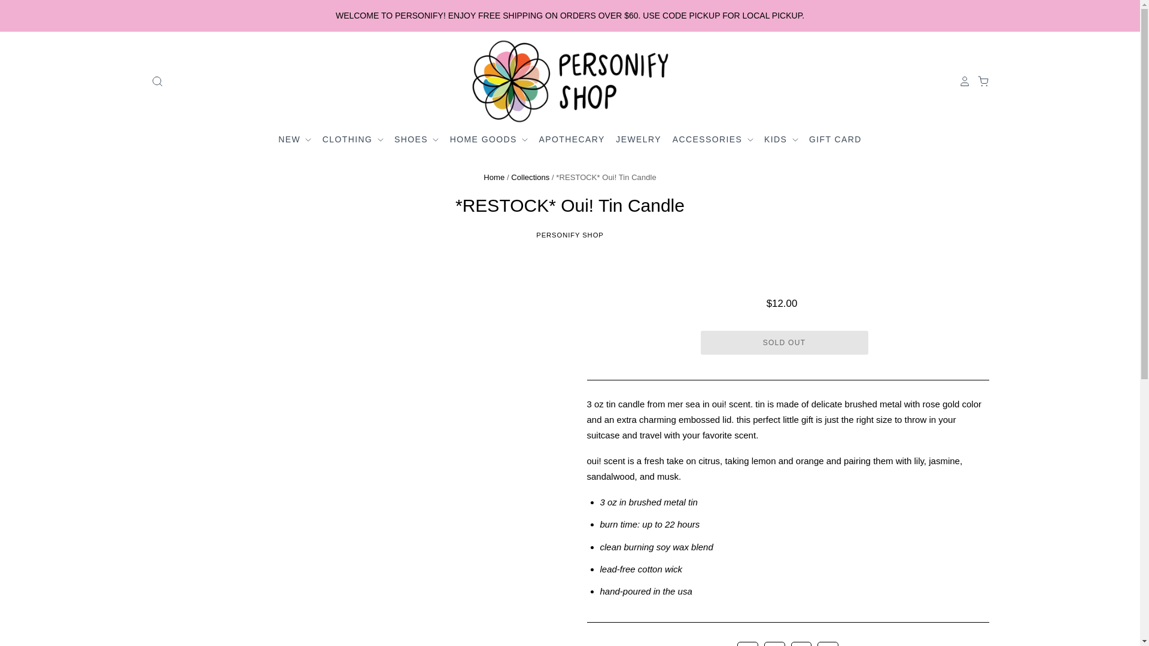  I want to click on Sold out, so click(783, 342).